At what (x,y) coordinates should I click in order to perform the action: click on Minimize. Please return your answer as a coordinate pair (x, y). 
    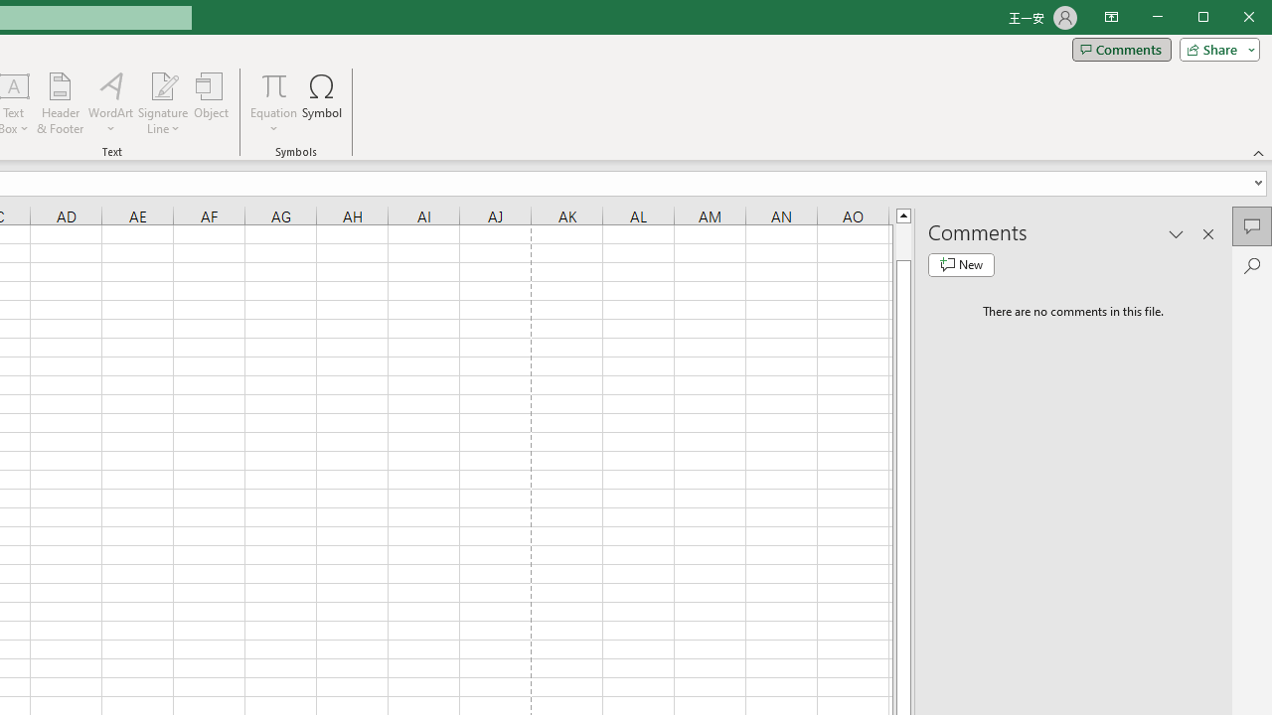
    Looking at the image, I should click on (1210, 18).